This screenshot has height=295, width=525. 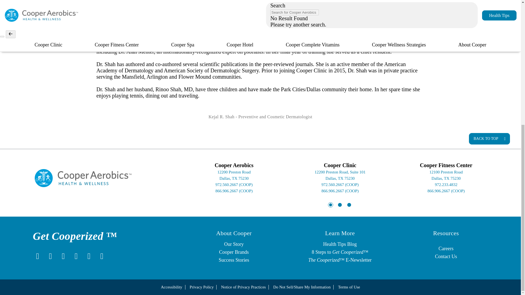 I want to click on 12200 Preston Road Dallas, TX 75230, so click(x=234, y=175).